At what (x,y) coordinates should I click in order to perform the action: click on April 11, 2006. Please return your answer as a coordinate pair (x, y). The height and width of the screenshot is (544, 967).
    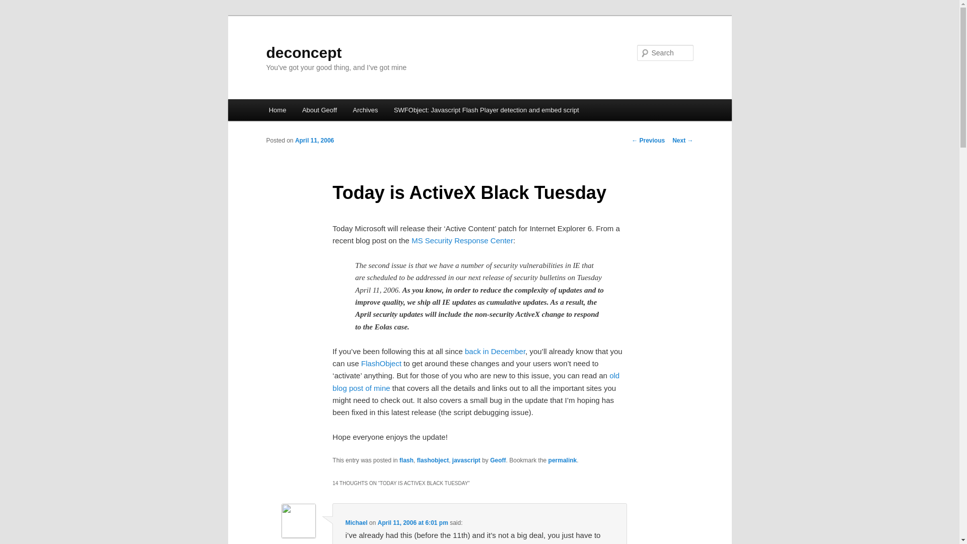
    Looking at the image, I should click on (314, 141).